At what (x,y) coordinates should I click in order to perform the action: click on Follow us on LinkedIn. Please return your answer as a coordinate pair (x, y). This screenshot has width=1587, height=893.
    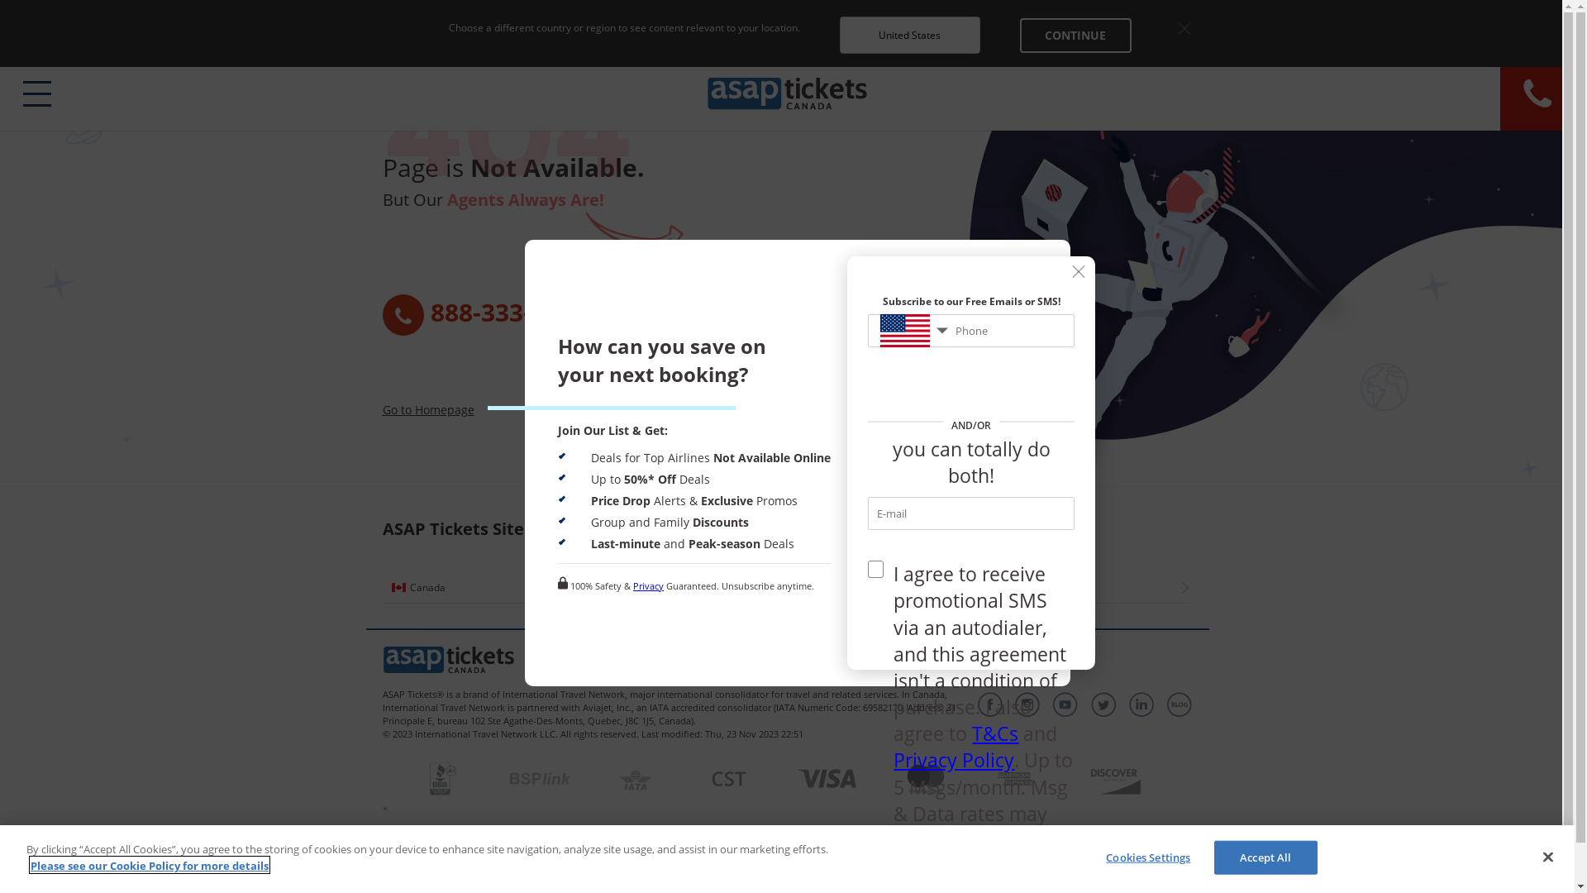
    Looking at the image, I should click on (1141, 704).